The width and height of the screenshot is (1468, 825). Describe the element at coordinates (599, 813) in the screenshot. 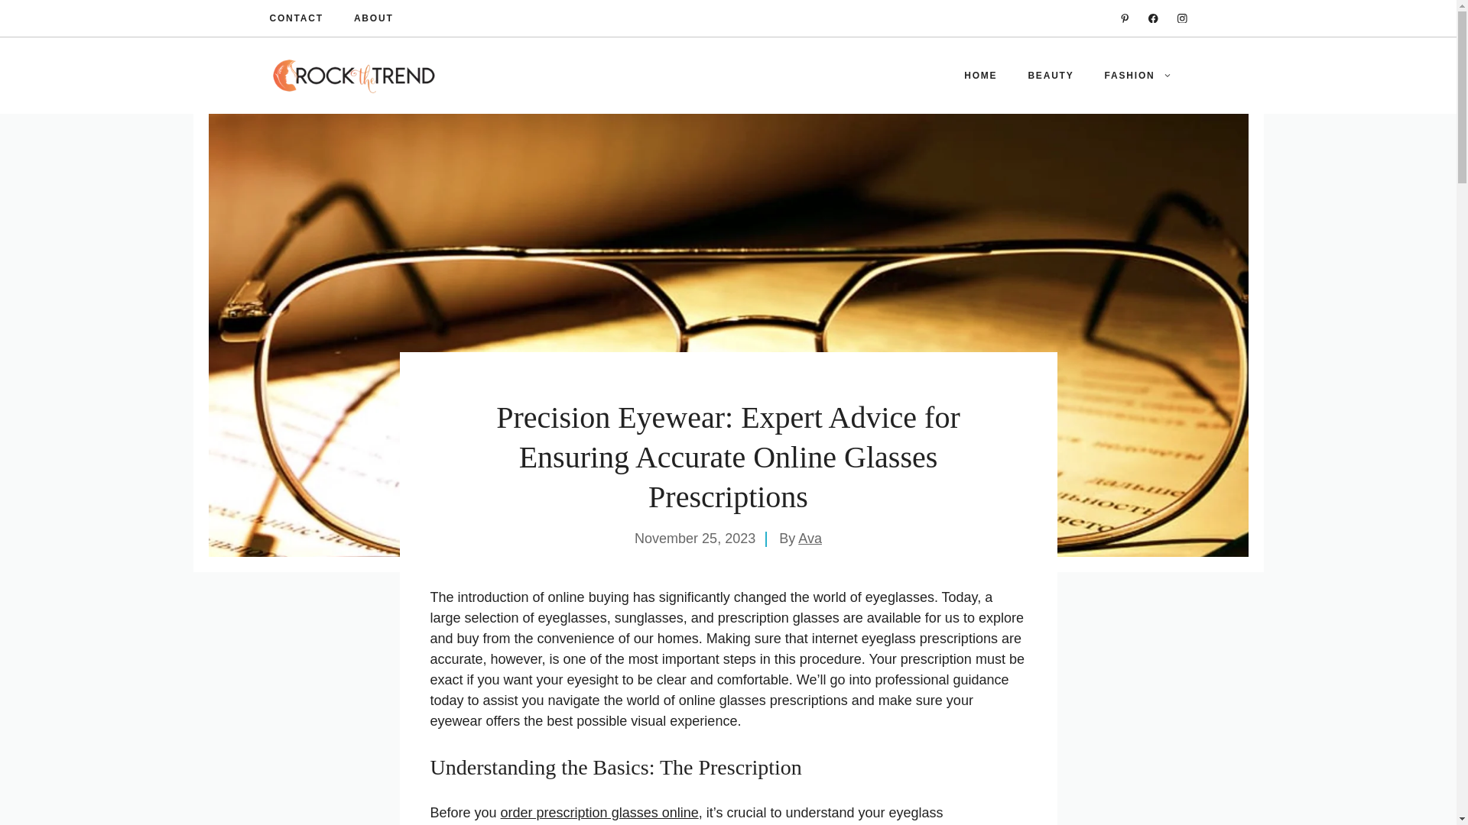

I see `order prescription glasses online` at that location.